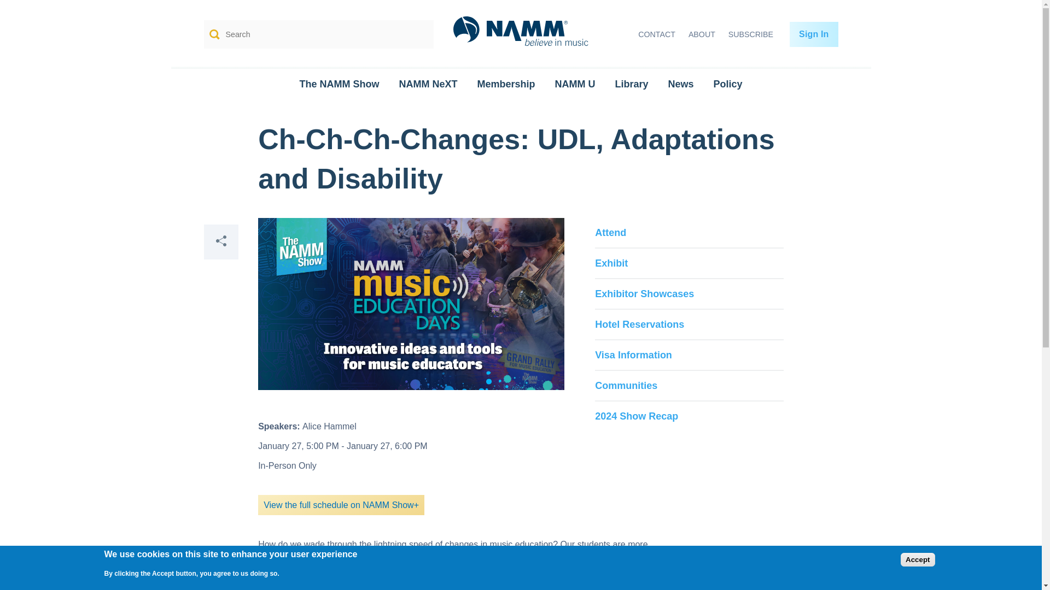 The width and height of the screenshot is (1050, 590). Describe the element at coordinates (702, 34) in the screenshot. I see `About` at that location.